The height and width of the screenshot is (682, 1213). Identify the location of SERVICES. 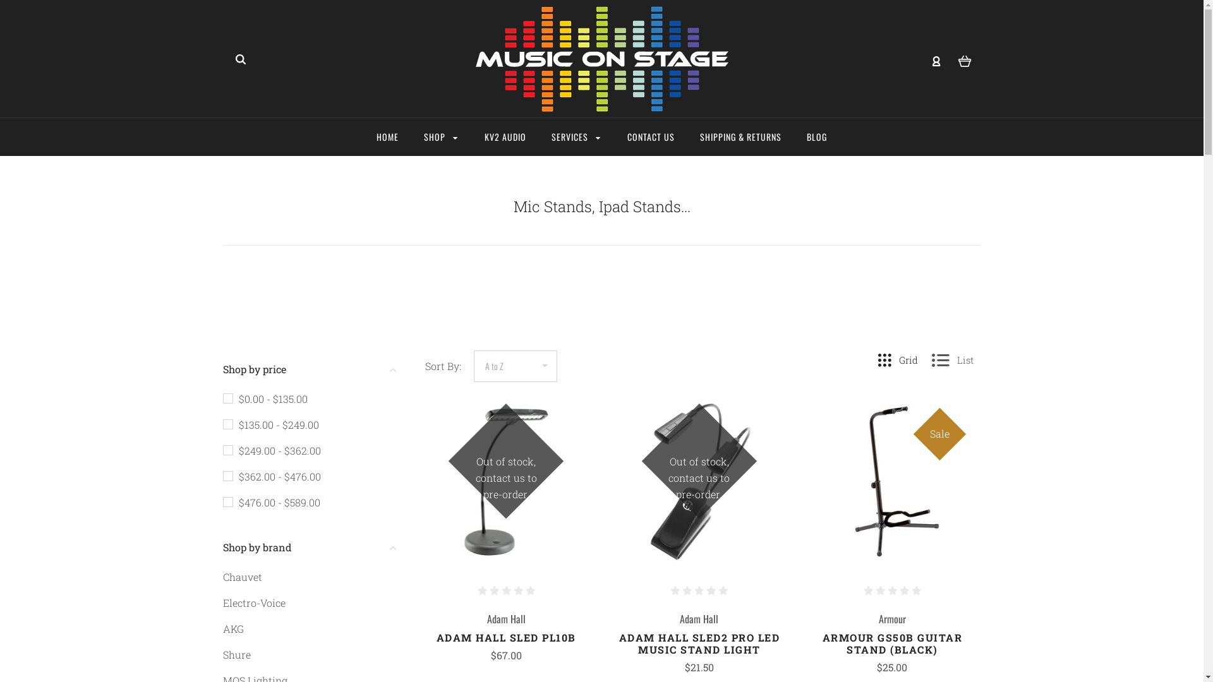
(577, 137).